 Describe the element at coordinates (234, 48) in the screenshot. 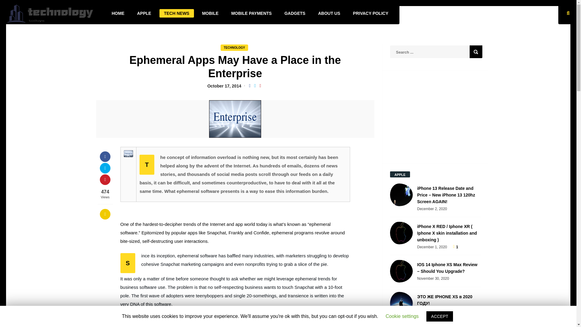

I see `TECHNOLOGY` at that location.